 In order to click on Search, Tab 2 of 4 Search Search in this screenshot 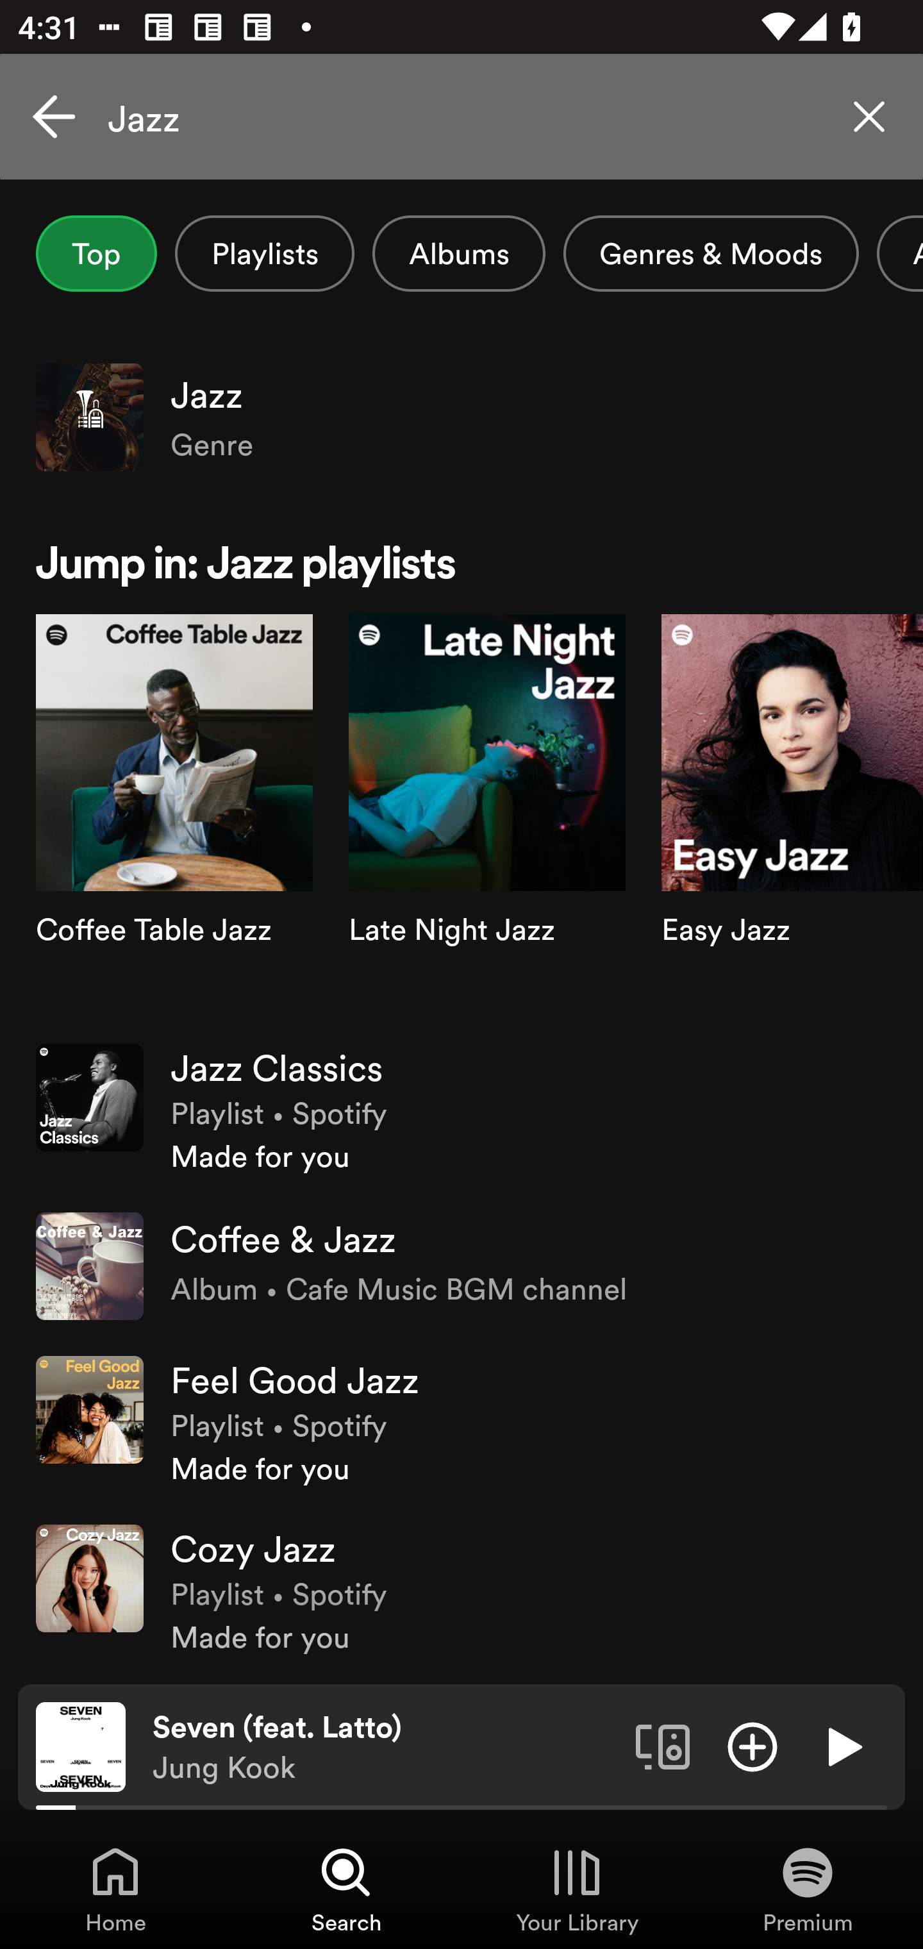, I will do `click(346, 1889)`.